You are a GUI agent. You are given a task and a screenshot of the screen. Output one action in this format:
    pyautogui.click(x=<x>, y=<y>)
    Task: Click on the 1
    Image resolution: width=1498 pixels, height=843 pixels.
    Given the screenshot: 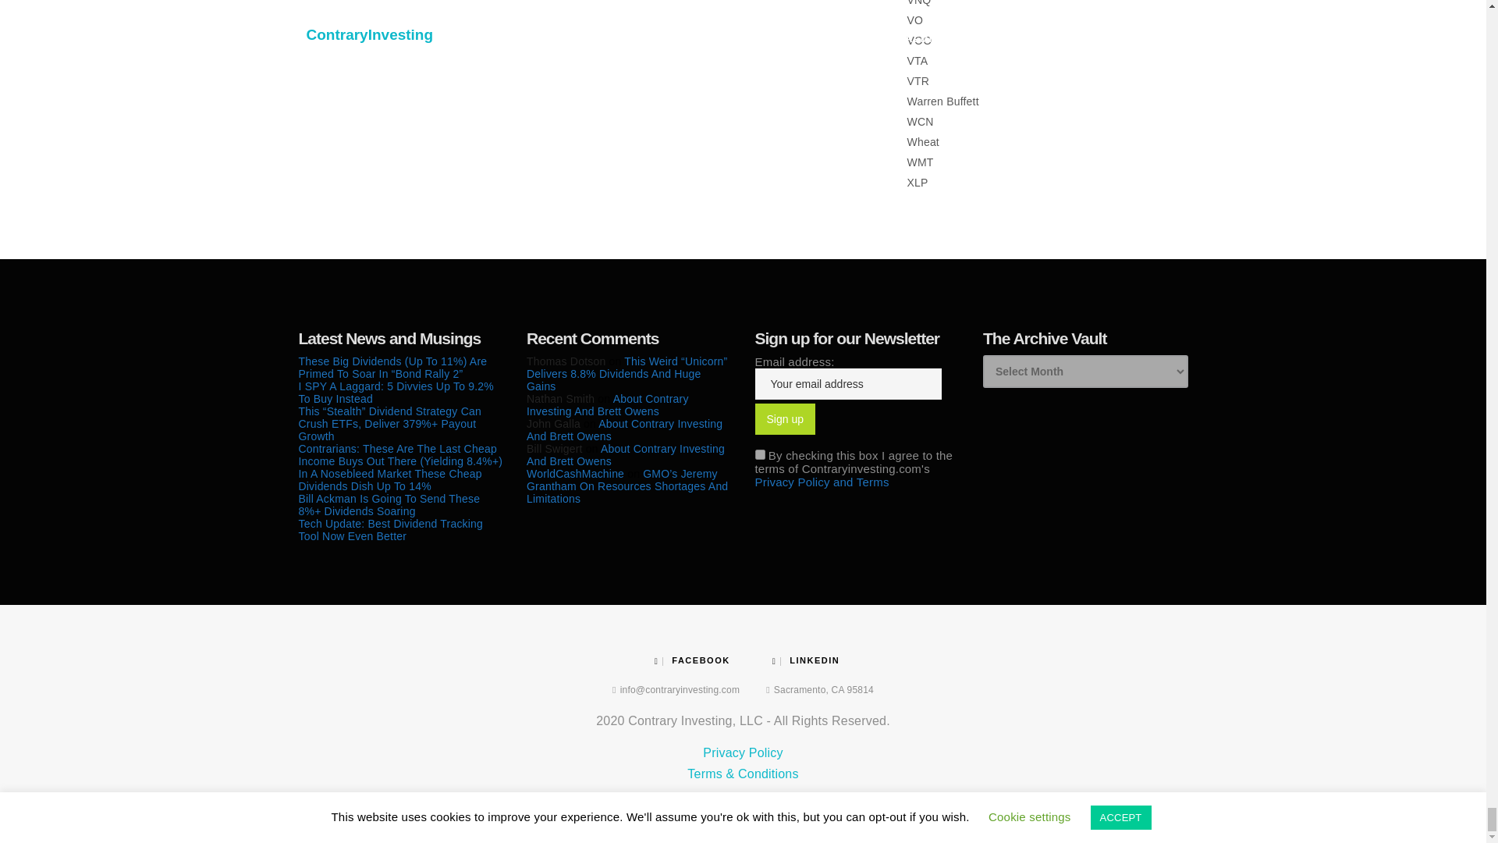 What is the action you would take?
    pyautogui.click(x=760, y=454)
    